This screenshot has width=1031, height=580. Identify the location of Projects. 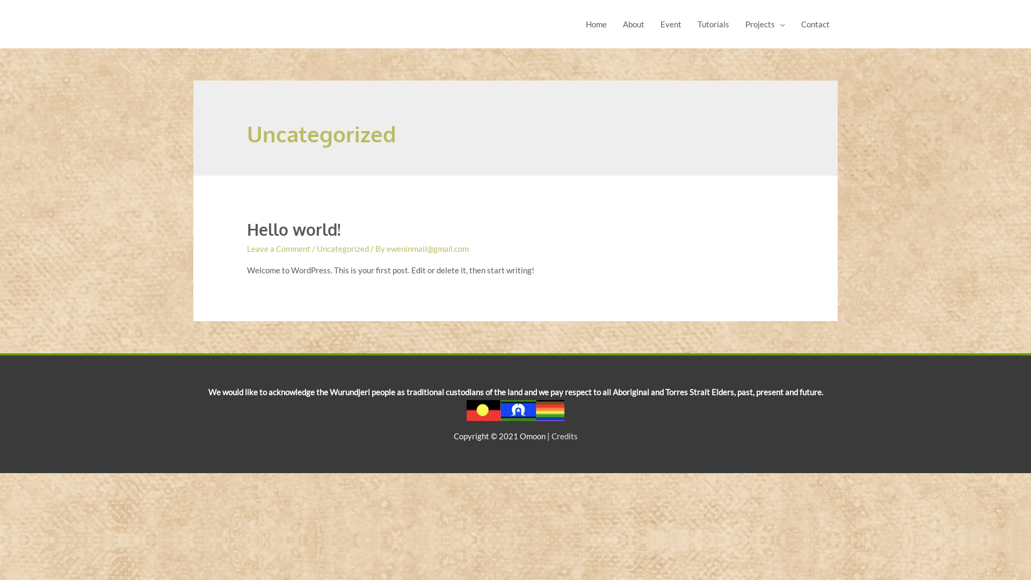
(765, 24).